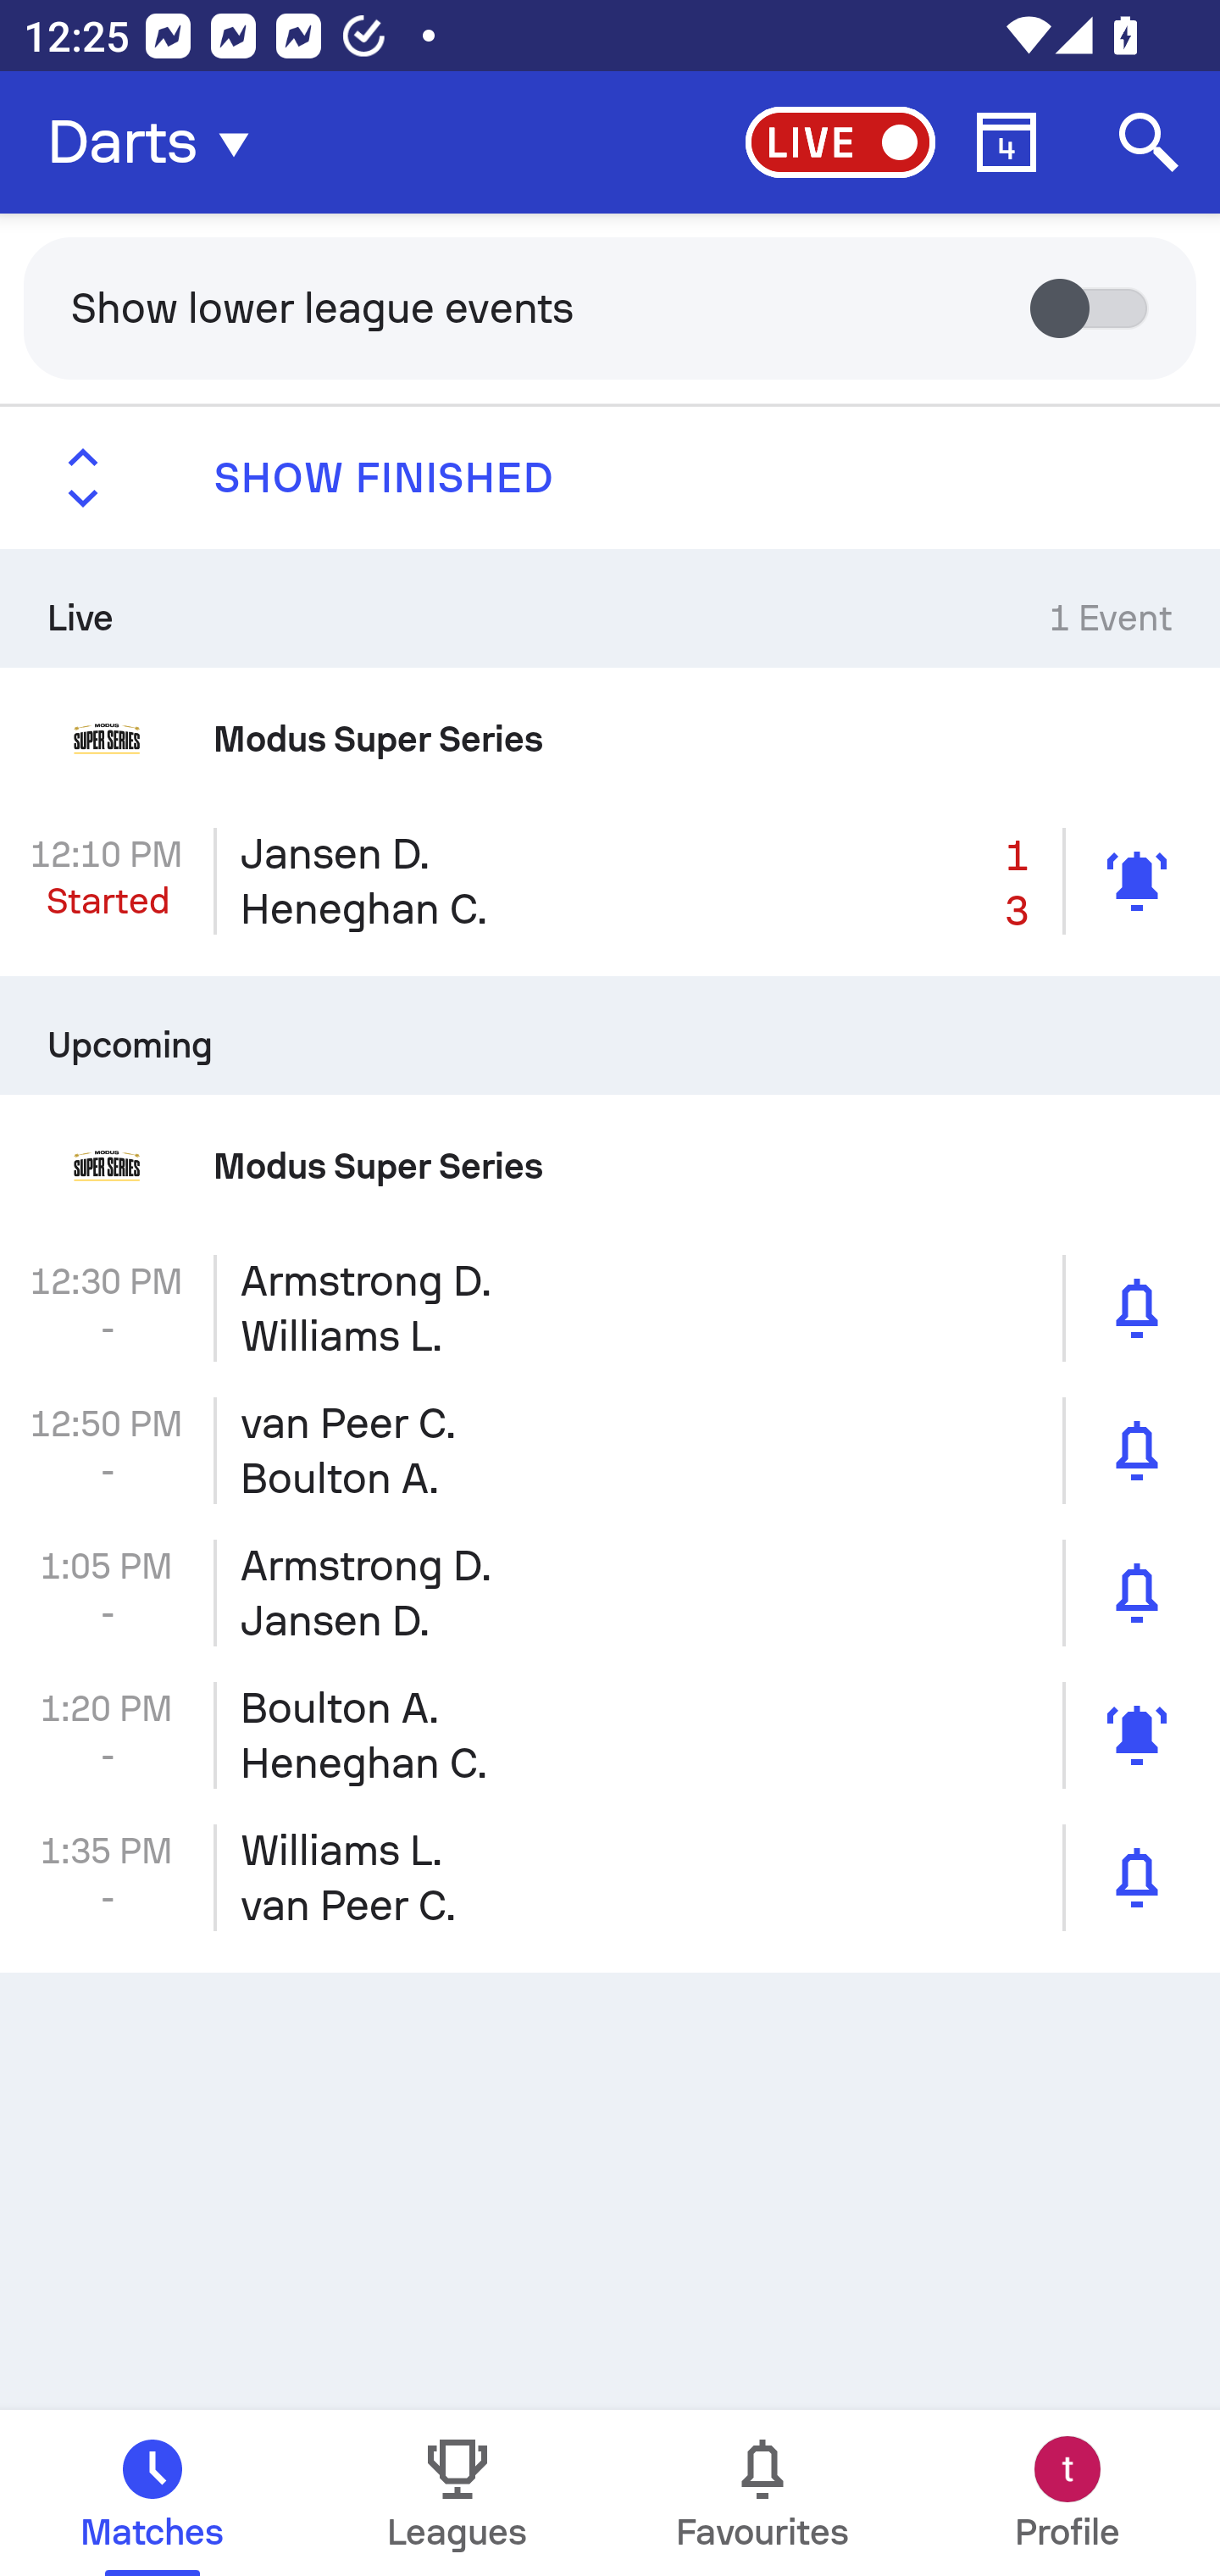 The width and height of the screenshot is (1220, 2576). What do you see at coordinates (610, 307) in the screenshot?
I see `Show lower league events` at bounding box center [610, 307].